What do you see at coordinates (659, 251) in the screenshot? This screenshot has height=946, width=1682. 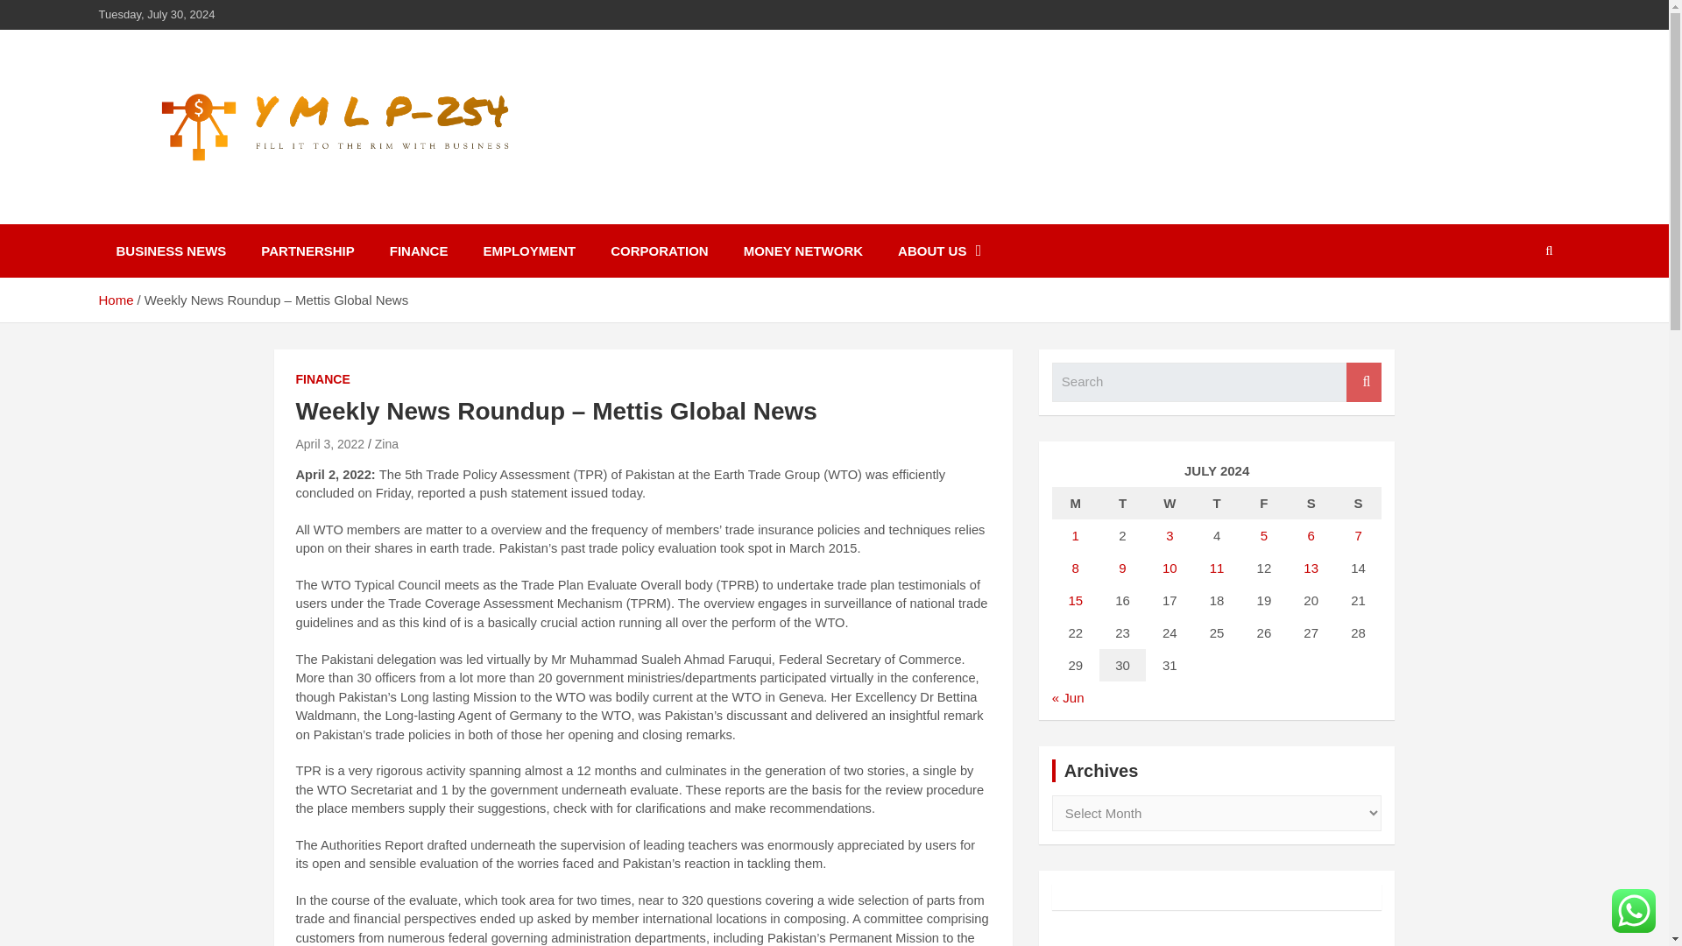 I see `CORPORATION` at bounding box center [659, 251].